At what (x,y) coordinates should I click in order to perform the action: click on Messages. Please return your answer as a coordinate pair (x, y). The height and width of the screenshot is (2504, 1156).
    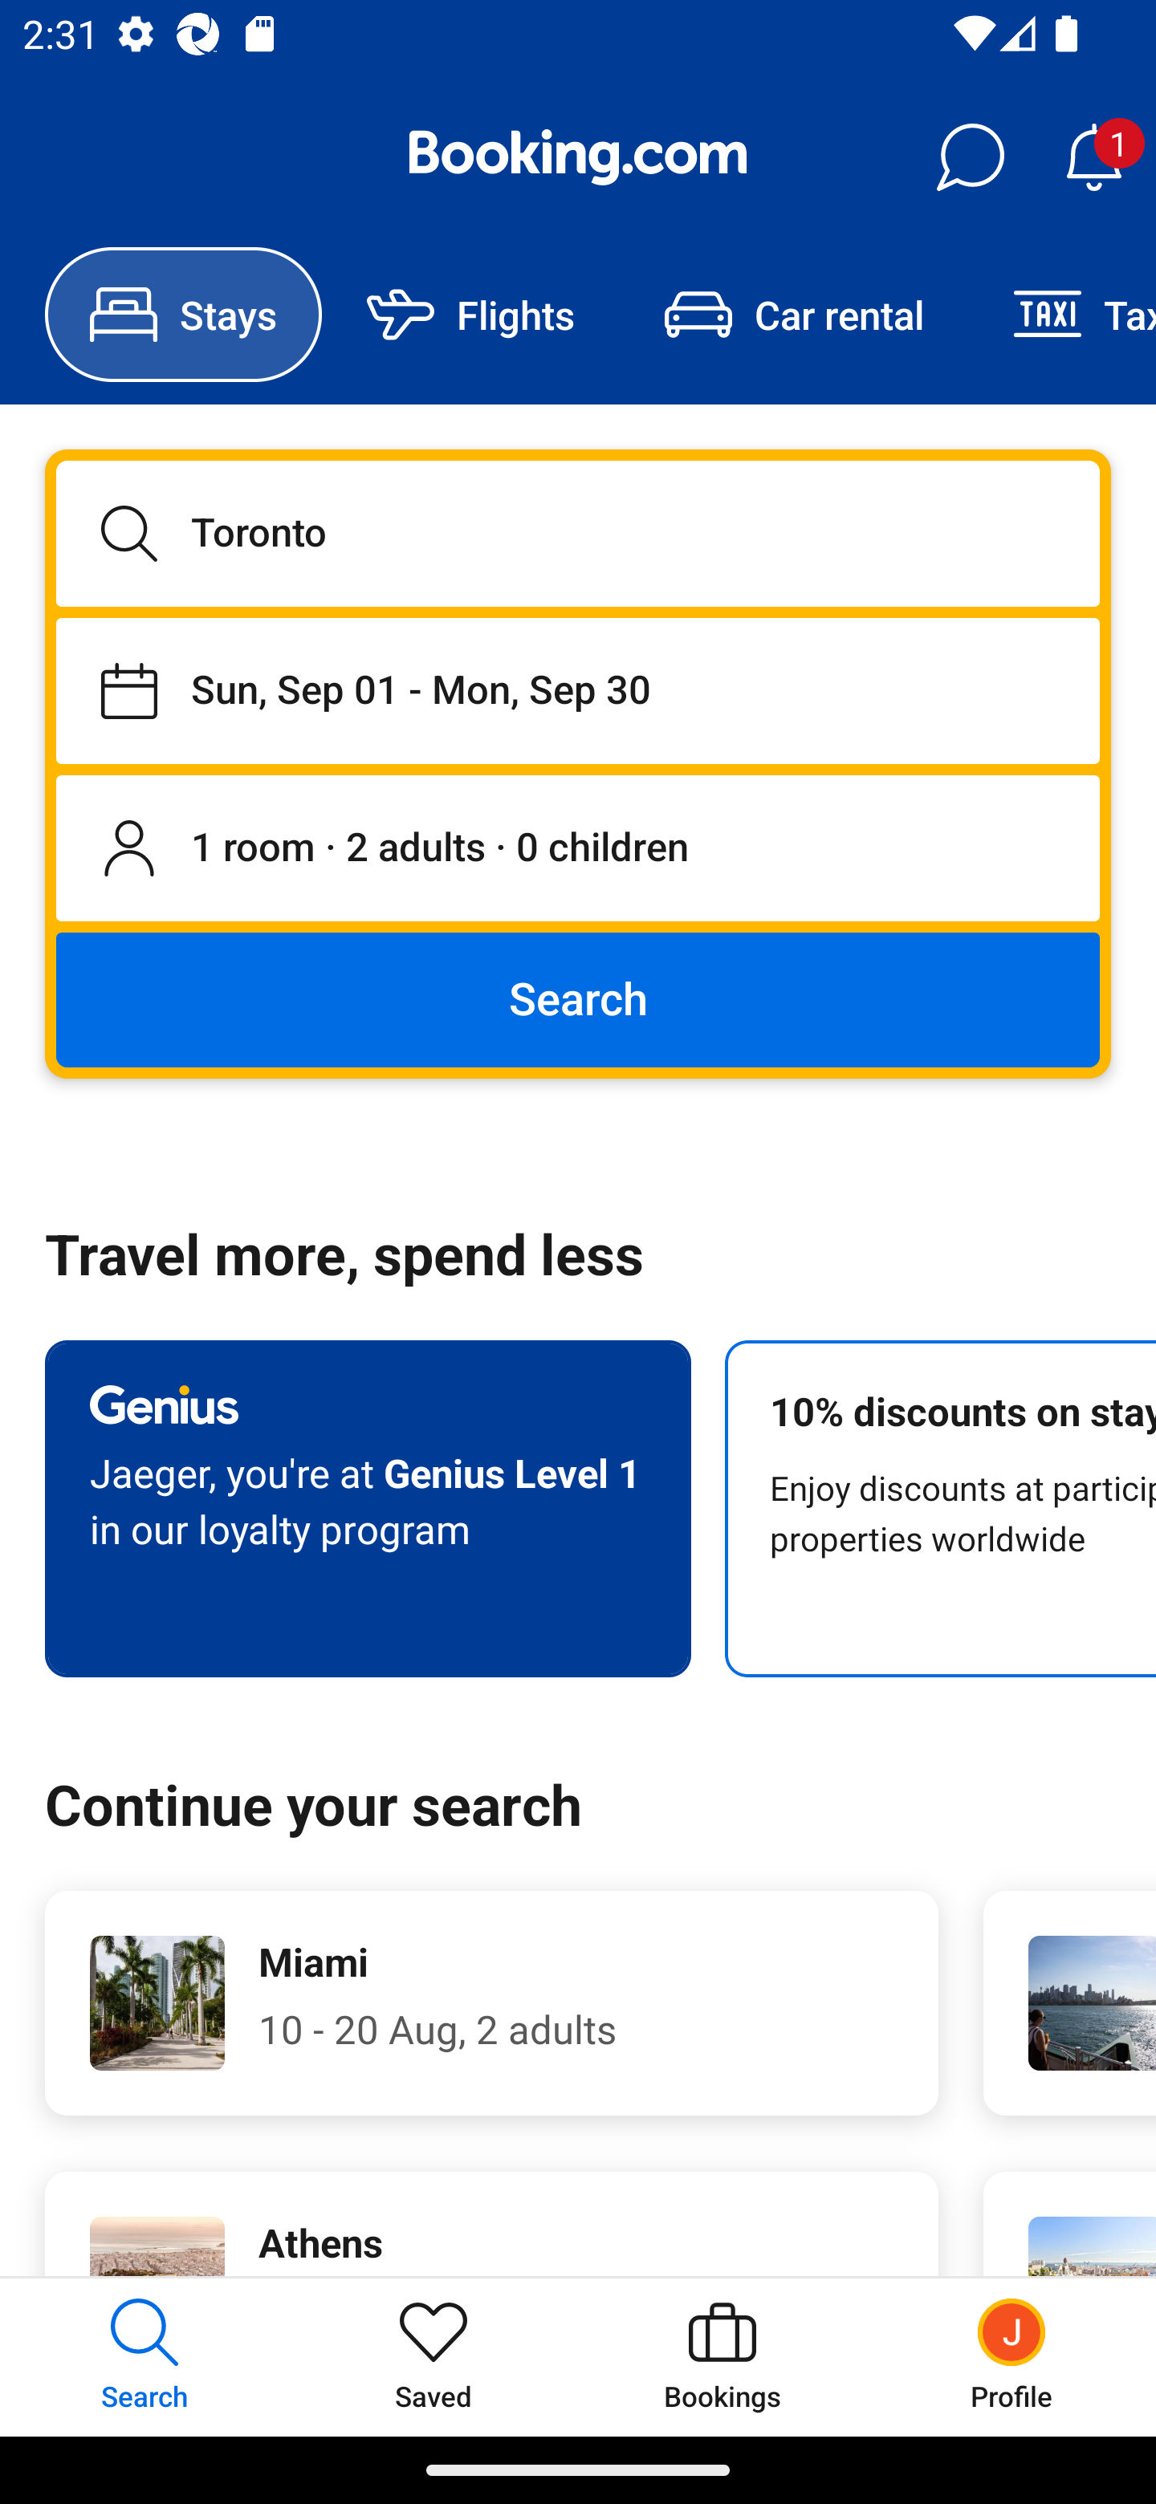
    Looking at the image, I should click on (970, 157).